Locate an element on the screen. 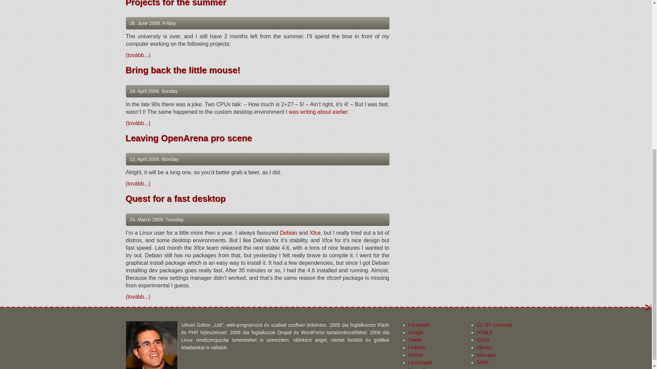 Image resolution: width=657 pixels, height=369 pixels. CSS3 is located at coordinates (482, 340).